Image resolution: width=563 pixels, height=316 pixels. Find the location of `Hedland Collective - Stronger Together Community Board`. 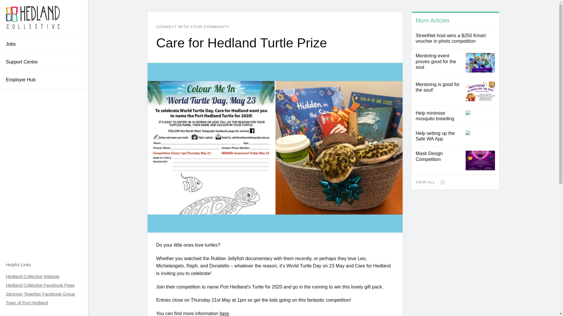

Hedland Collective - Stronger Together Community Board is located at coordinates (44, 18).